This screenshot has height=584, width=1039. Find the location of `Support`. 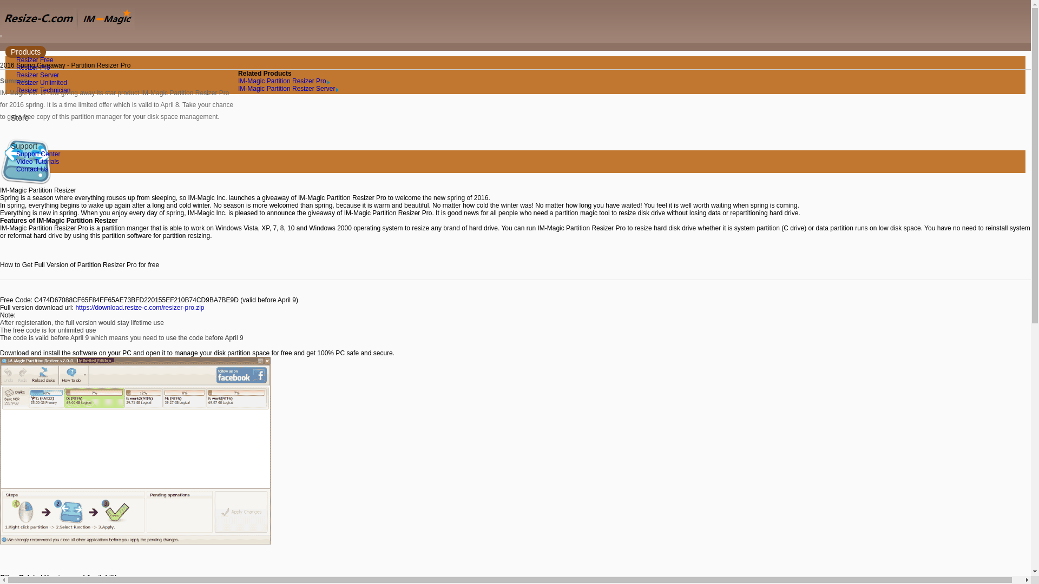

Support is located at coordinates (24, 146).